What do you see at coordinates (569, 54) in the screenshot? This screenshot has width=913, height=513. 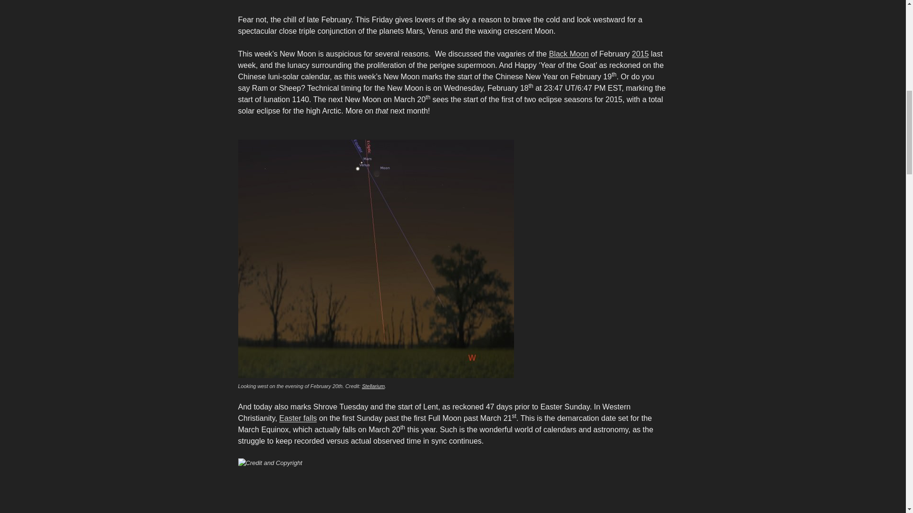 I see `Black Moon` at bounding box center [569, 54].